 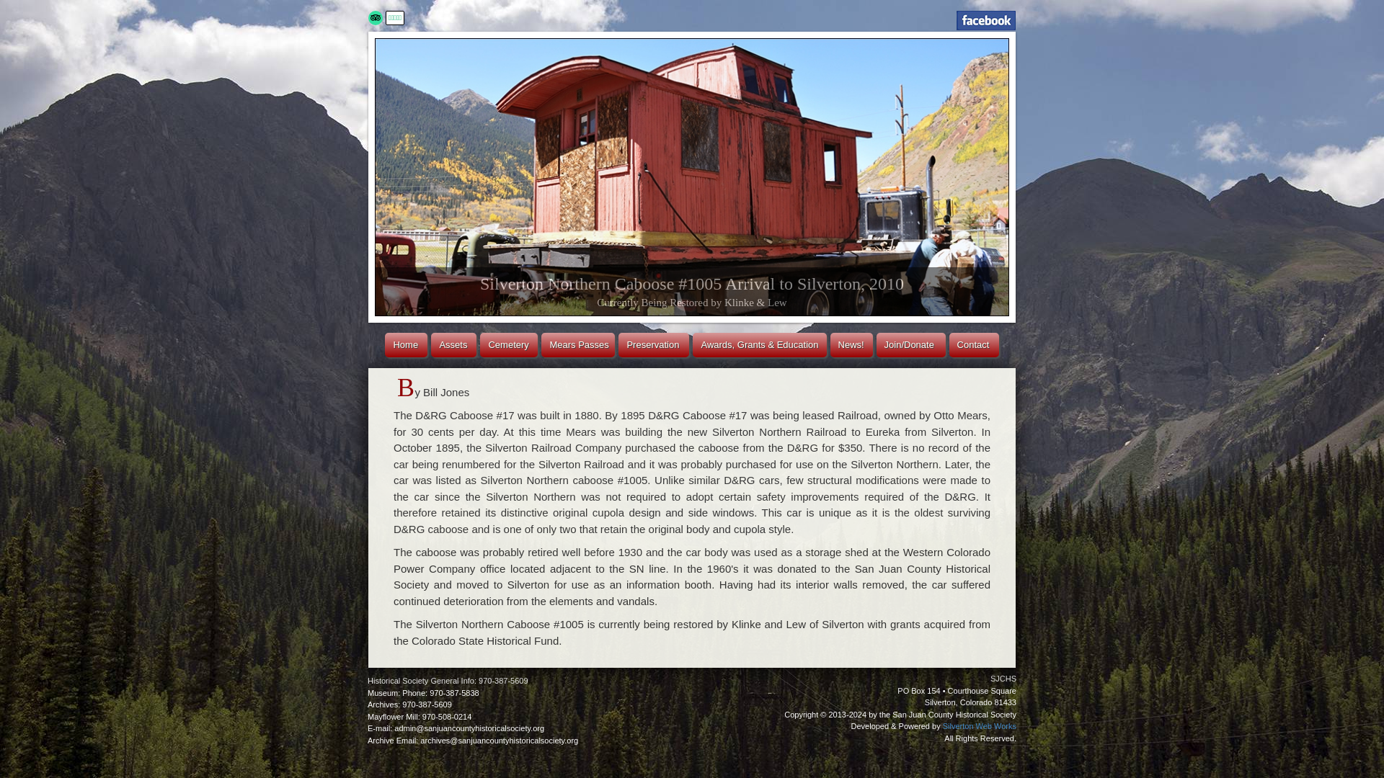 I want to click on Mears Passes, so click(x=577, y=344).